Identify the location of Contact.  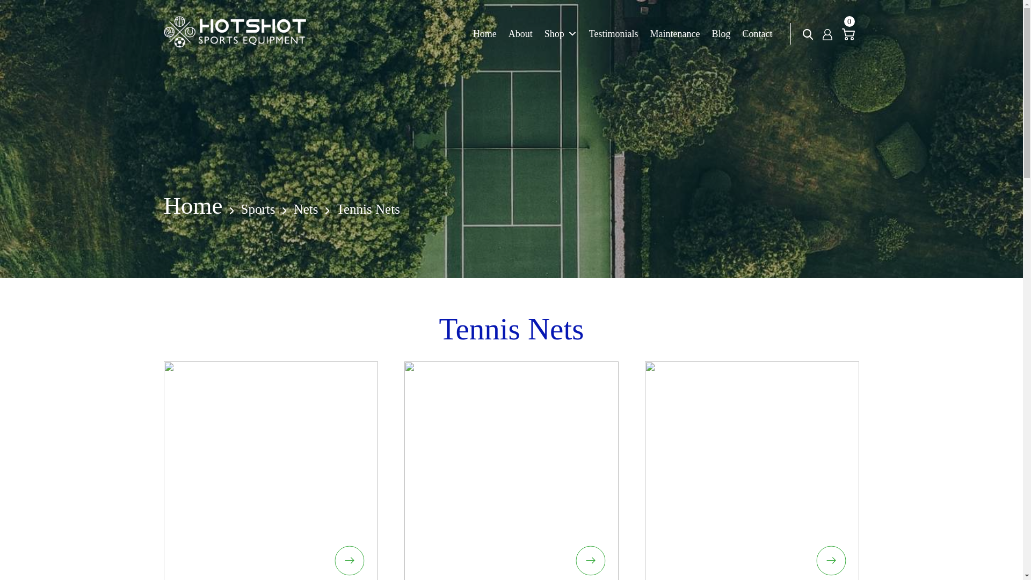
(757, 34).